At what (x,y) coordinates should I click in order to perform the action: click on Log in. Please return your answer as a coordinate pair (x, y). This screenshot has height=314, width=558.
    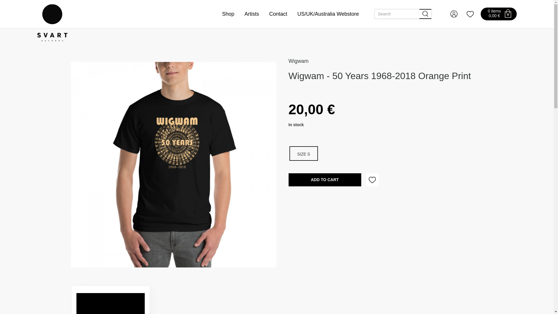
    Looking at the image, I should click on (454, 14).